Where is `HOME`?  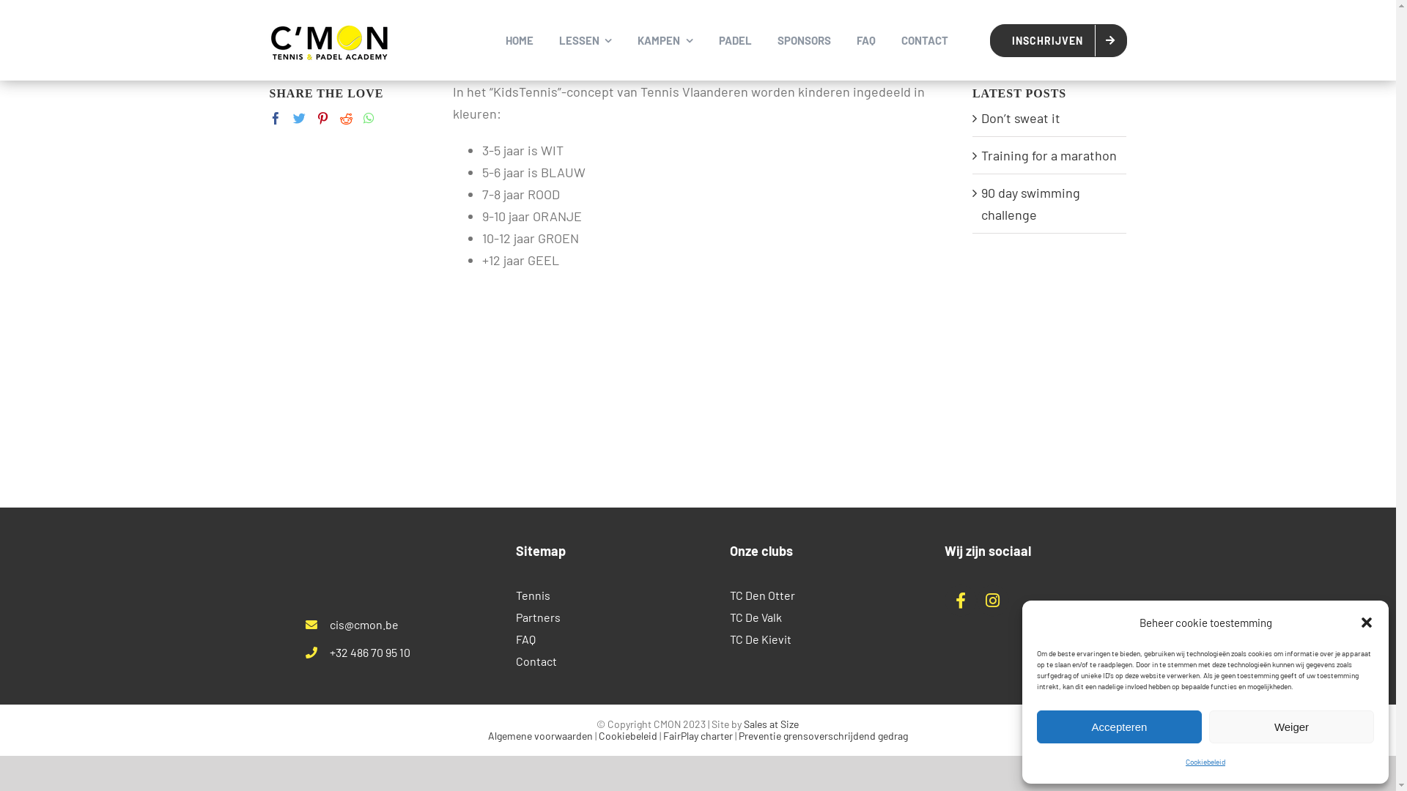 HOME is located at coordinates (520, 40).